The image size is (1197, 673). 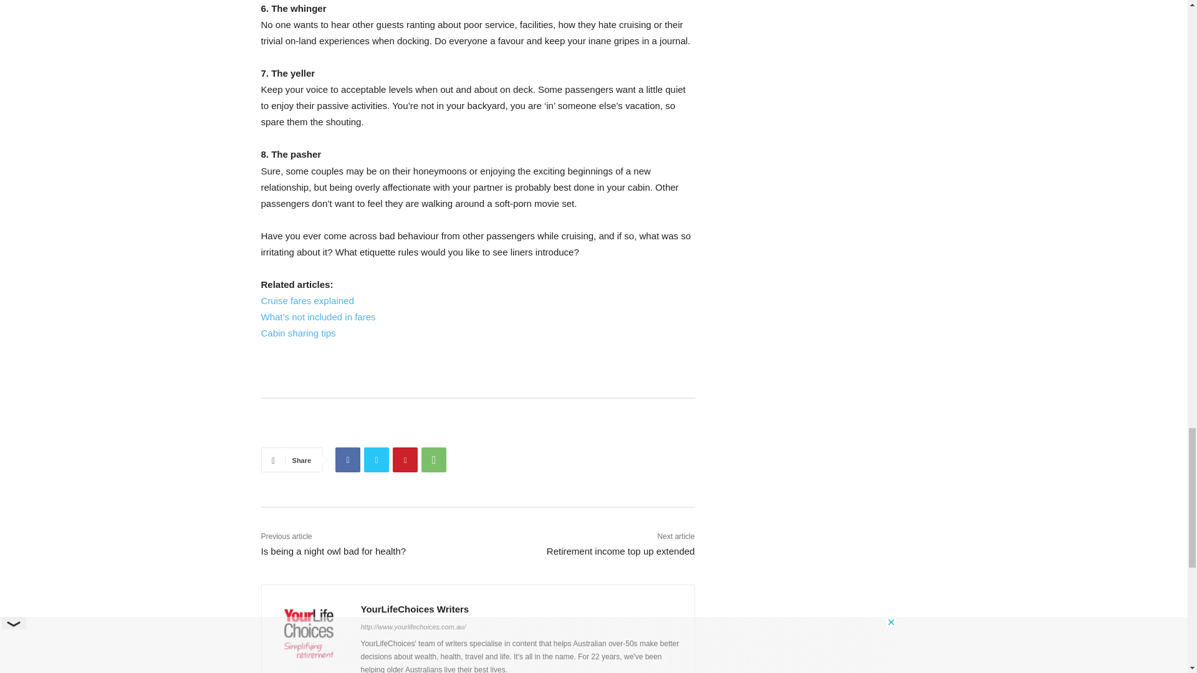 What do you see at coordinates (377, 460) in the screenshot?
I see `Twitter` at bounding box center [377, 460].